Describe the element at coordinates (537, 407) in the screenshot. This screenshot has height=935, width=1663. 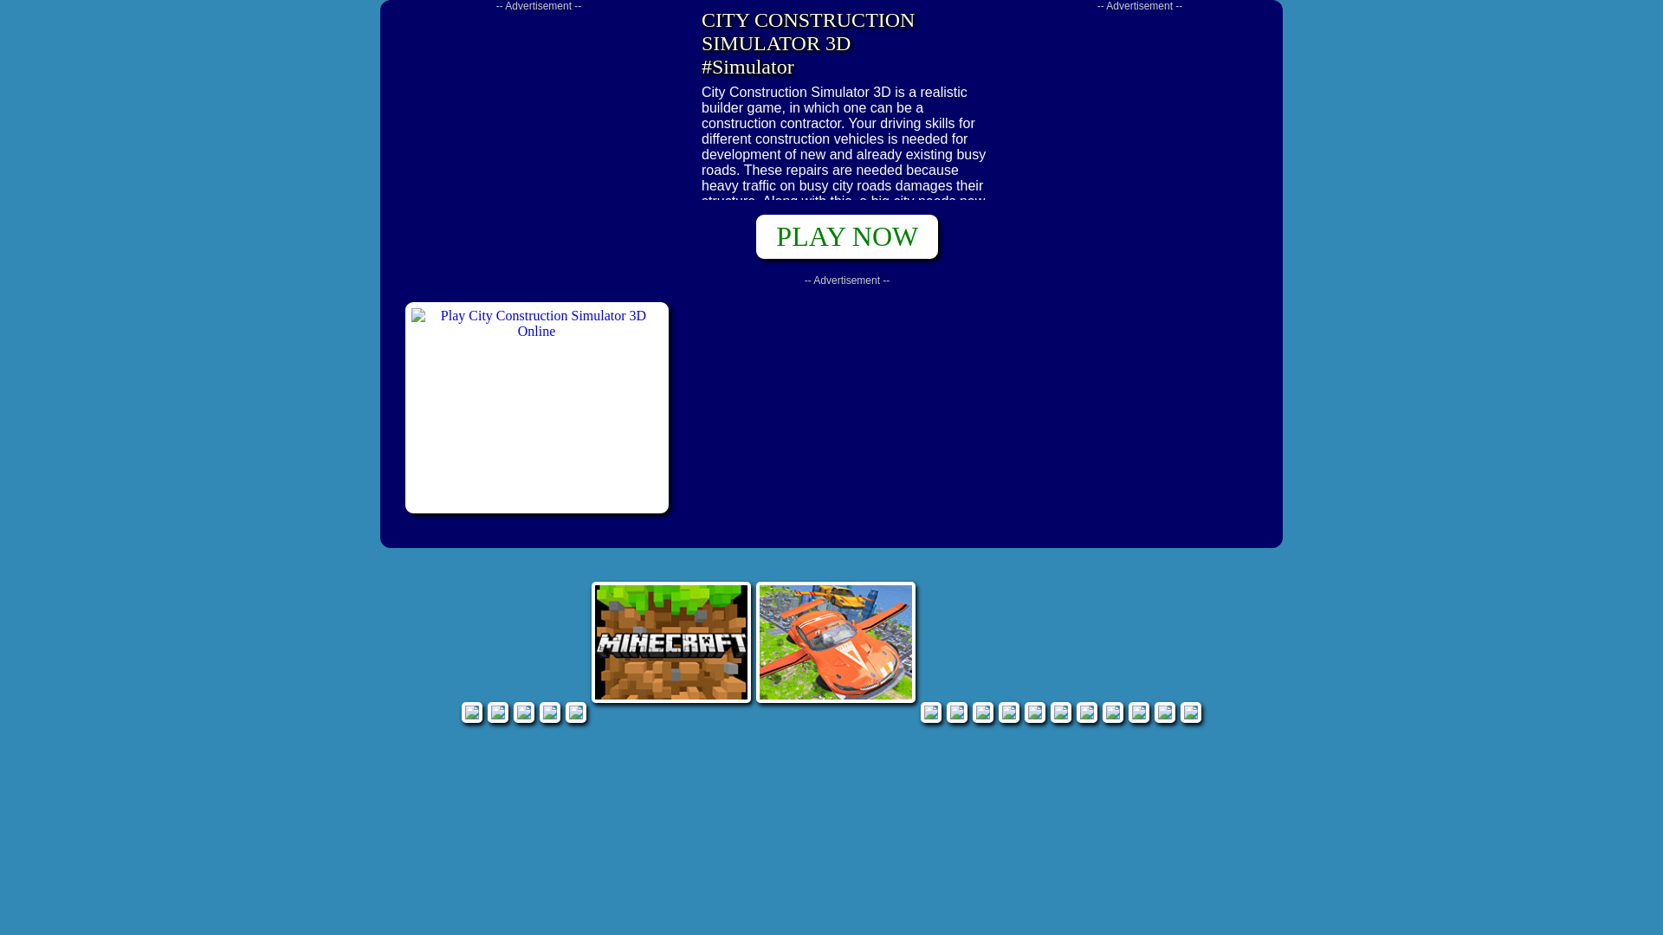
I see `Play City Construction Simulator 3D` at that location.